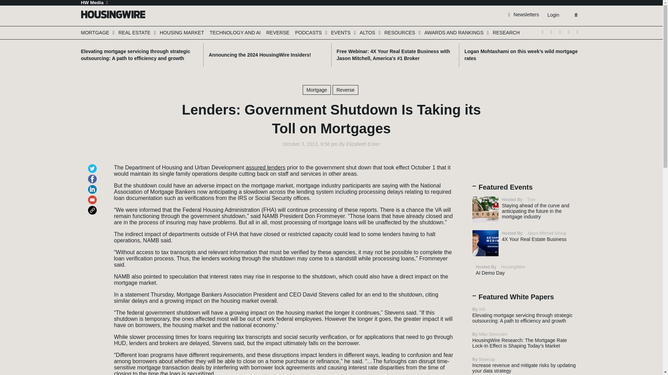 This screenshot has height=375, width=668. Describe the element at coordinates (553, 15) in the screenshot. I see `Login` at that location.